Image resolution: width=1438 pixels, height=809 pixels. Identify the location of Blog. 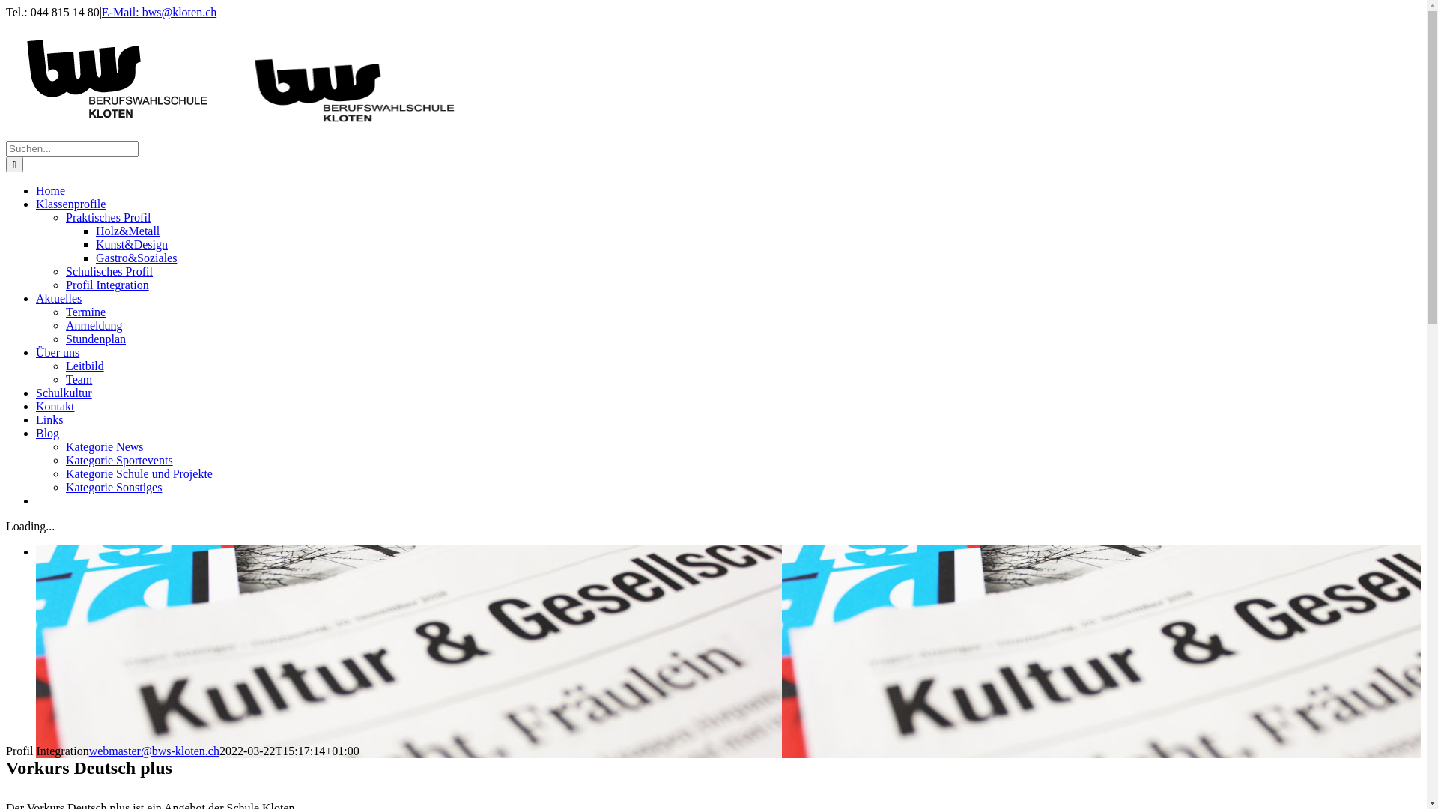
(48, 433).